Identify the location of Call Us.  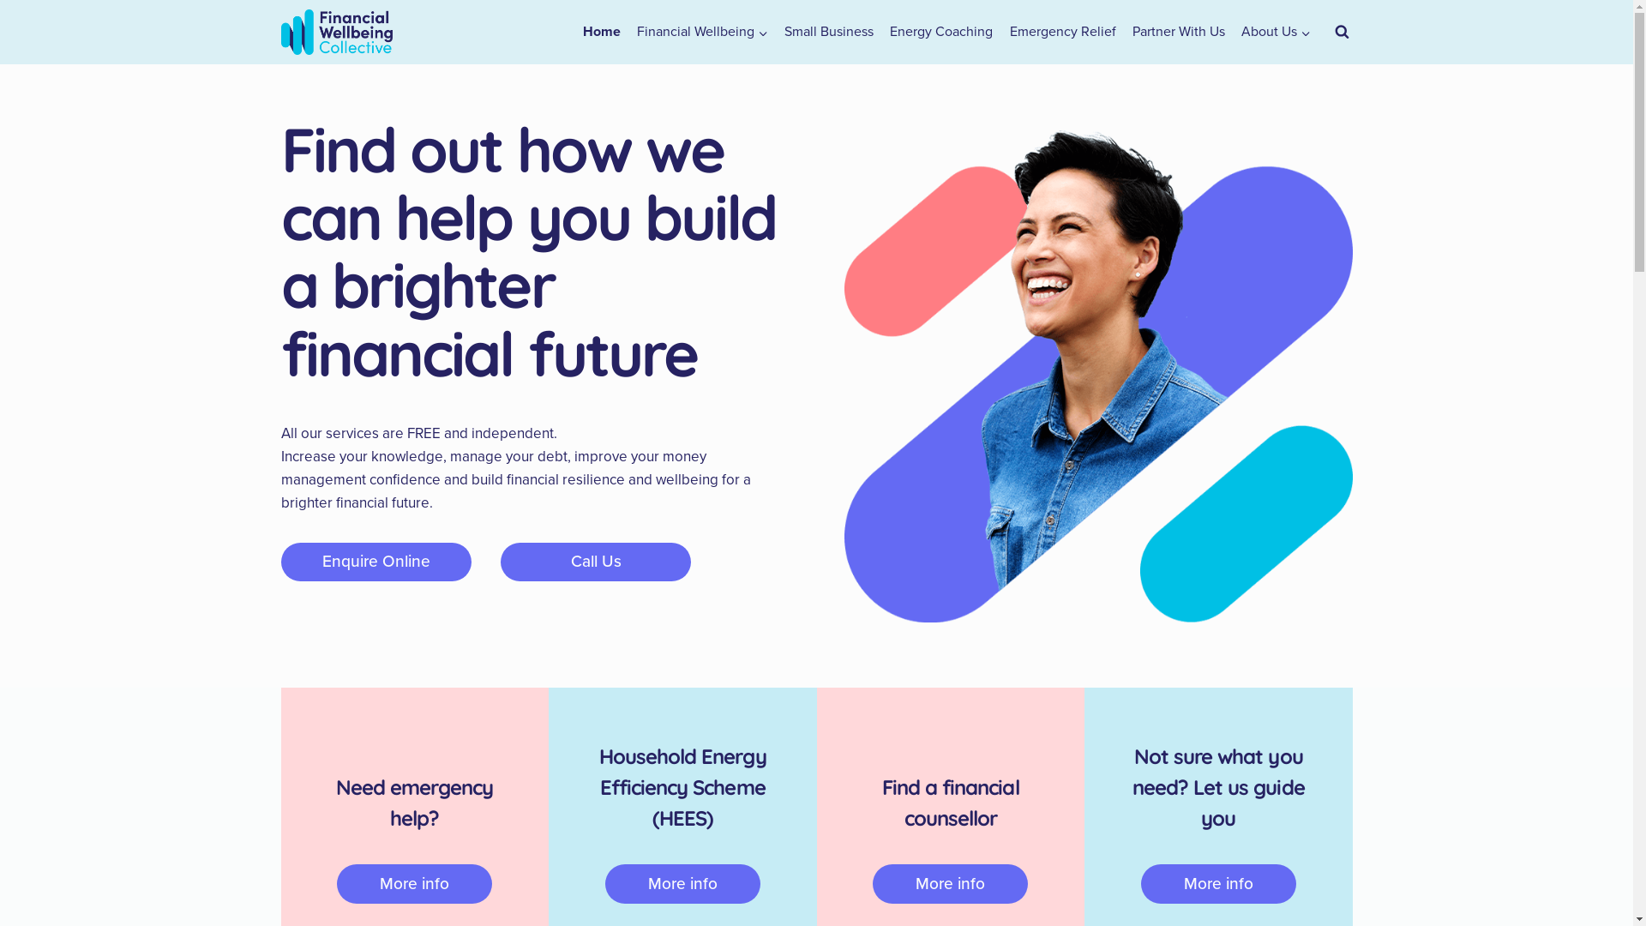
(596, 562).